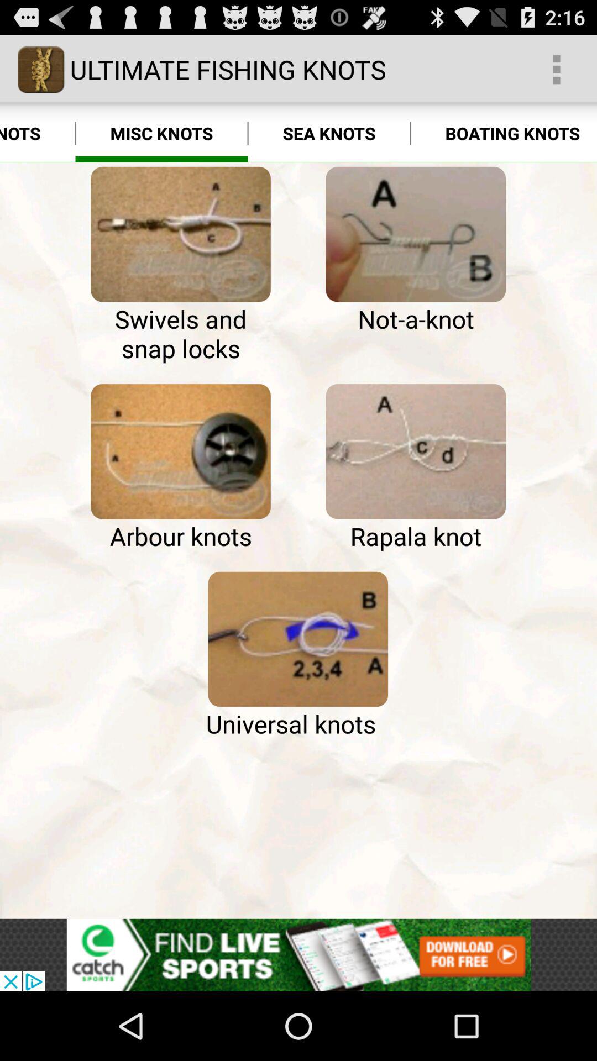 The height and width of the screenshot is (1061, 597). What do you see at coordinates (180, 234) in the screenshot?
I see `swivels and snap locks details` at bounding box center [180, 234].